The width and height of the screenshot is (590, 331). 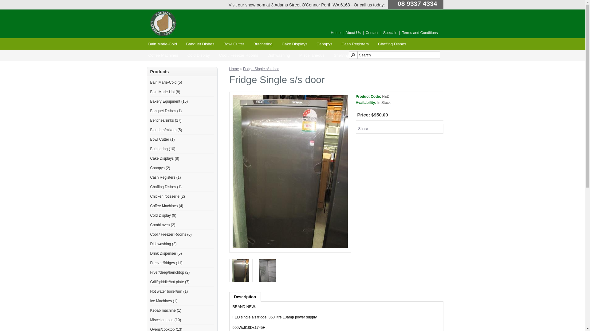 What do you see at coordinates (163, 215) in the screenshot?
I see `Cold Display (9)` at bounding box center [163, 215].